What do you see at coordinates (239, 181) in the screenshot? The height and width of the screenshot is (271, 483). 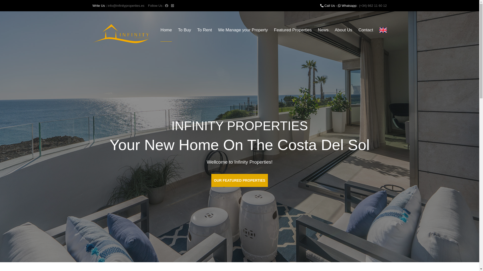 I see `OUR FEATURED PROPERTIES` at bounding box center [239, 181].